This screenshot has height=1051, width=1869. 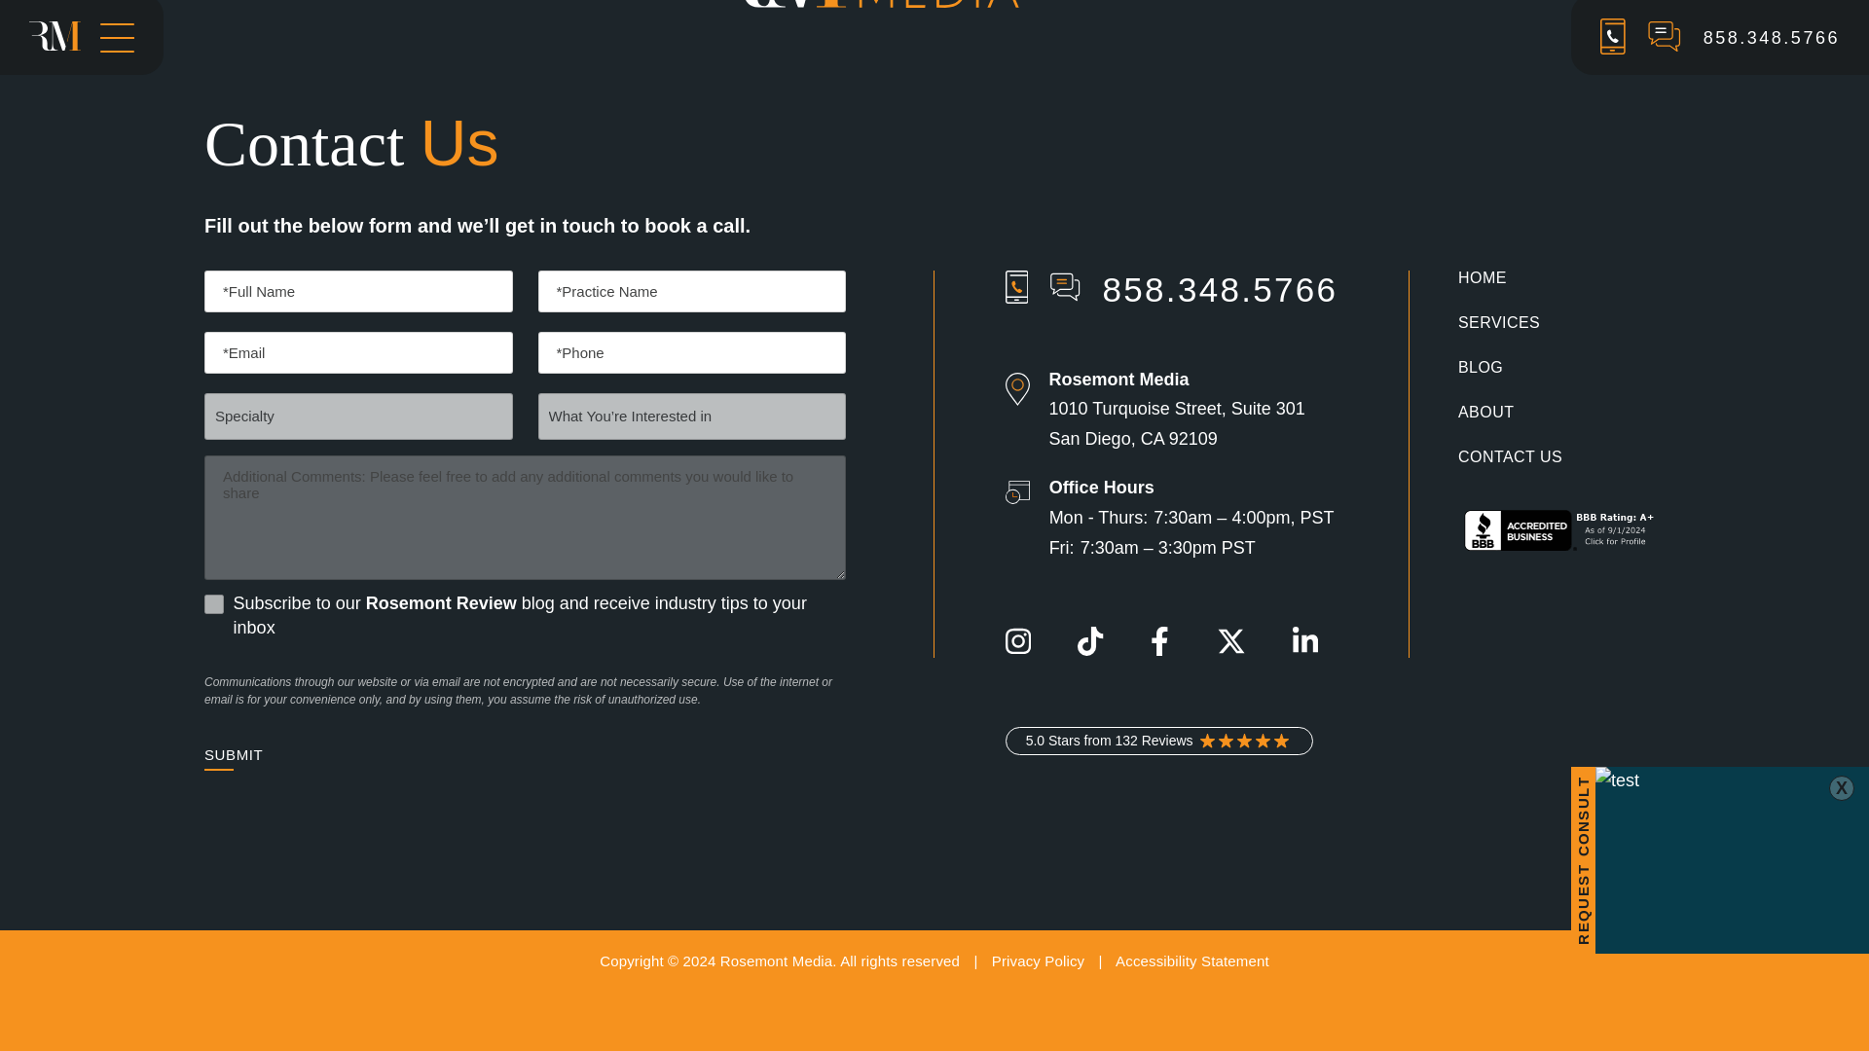 I want to click on true, so click(x=214, y=603).